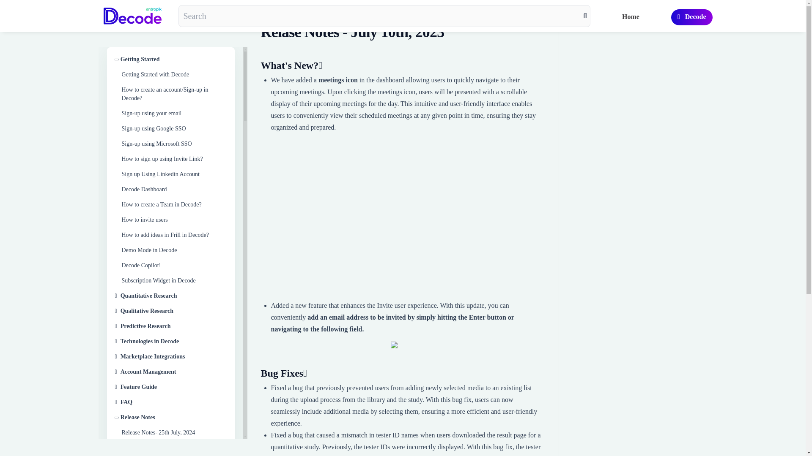  Describe the element at coordinates (174, 220) in the screenshot. I see `How to invite users` at that location.